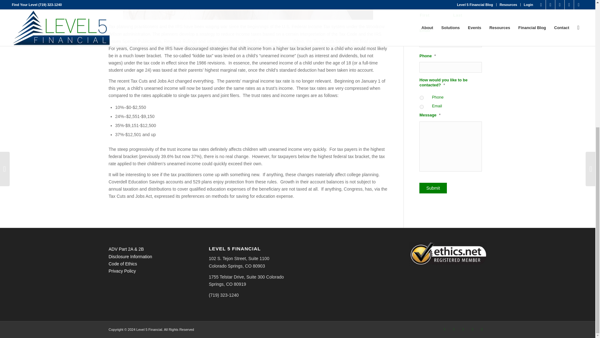 The height and width of the screenshot is (338, 600). I want to click on Privacy Policy, so click(122, 271).